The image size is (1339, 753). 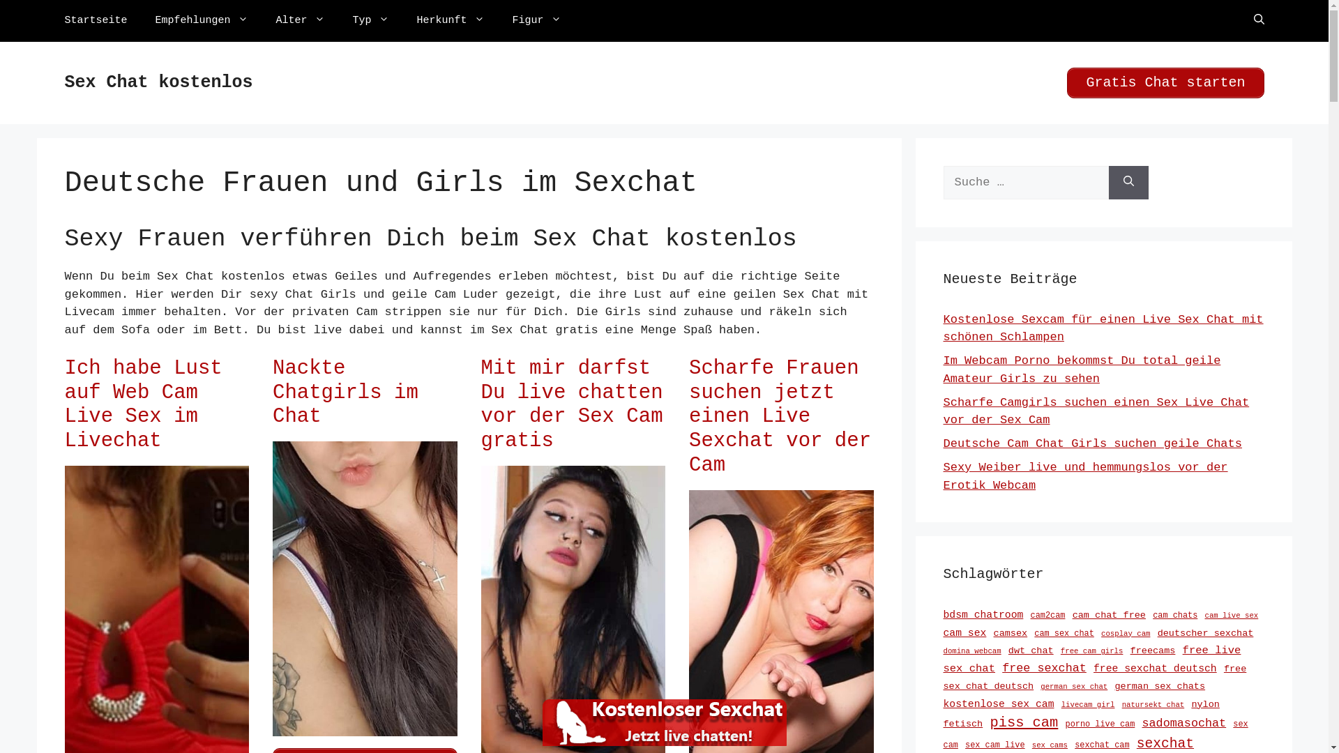 What do you see at coordinates (451, 21) in the screenshot?
I see `Herkunft` at bounding box center [451, 21].